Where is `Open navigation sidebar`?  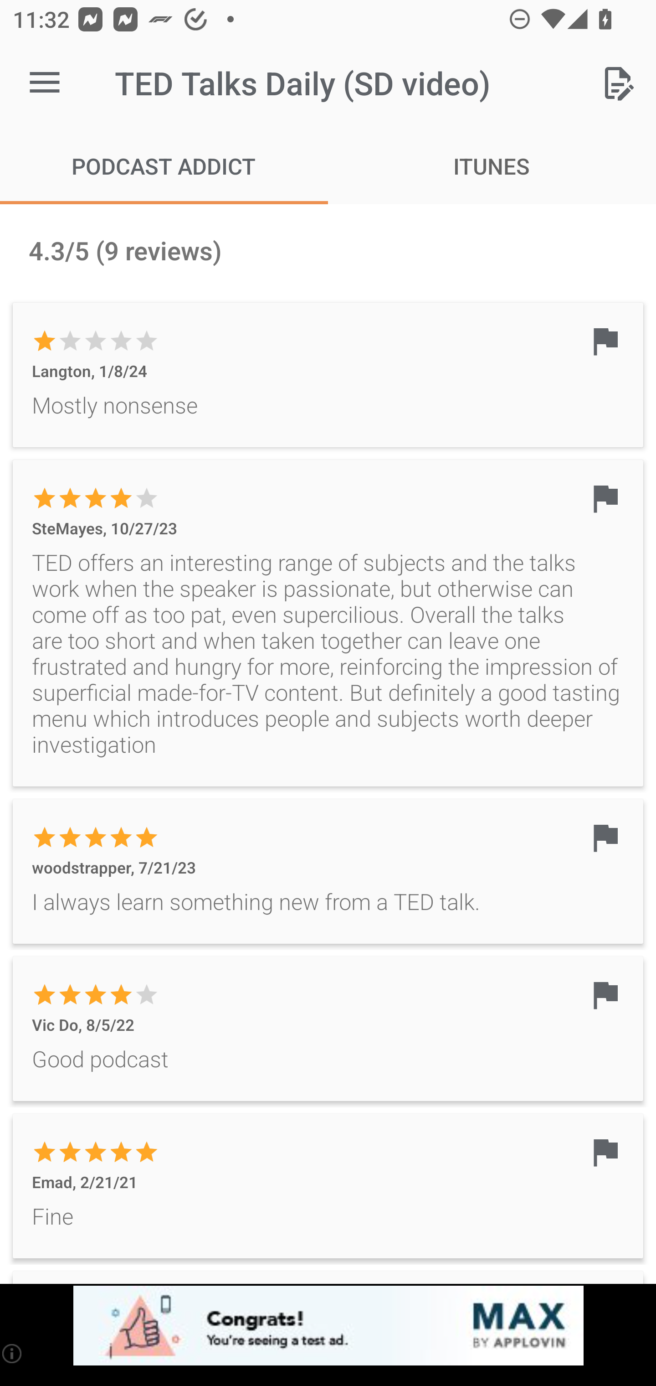 Open navigation sidebar is located at coordinates (45, 83).